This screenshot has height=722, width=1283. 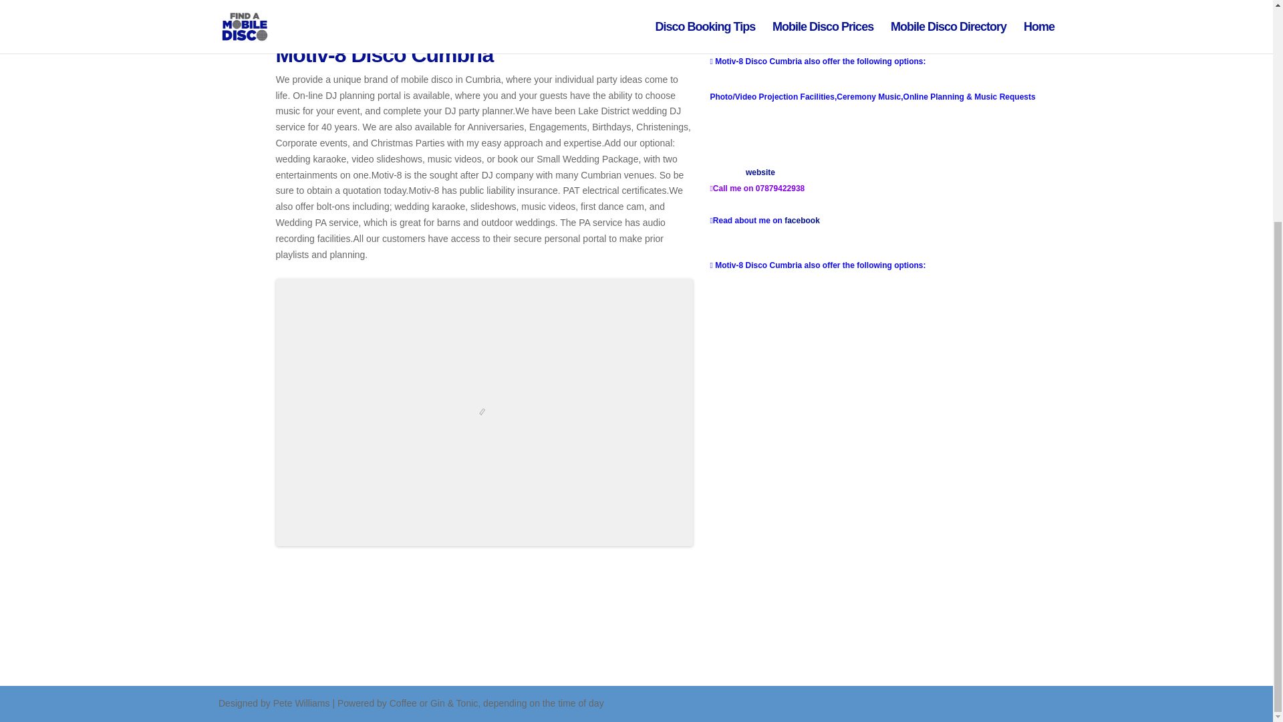 I want to click on Call me on 07879422938, so click(x=758, y=189).